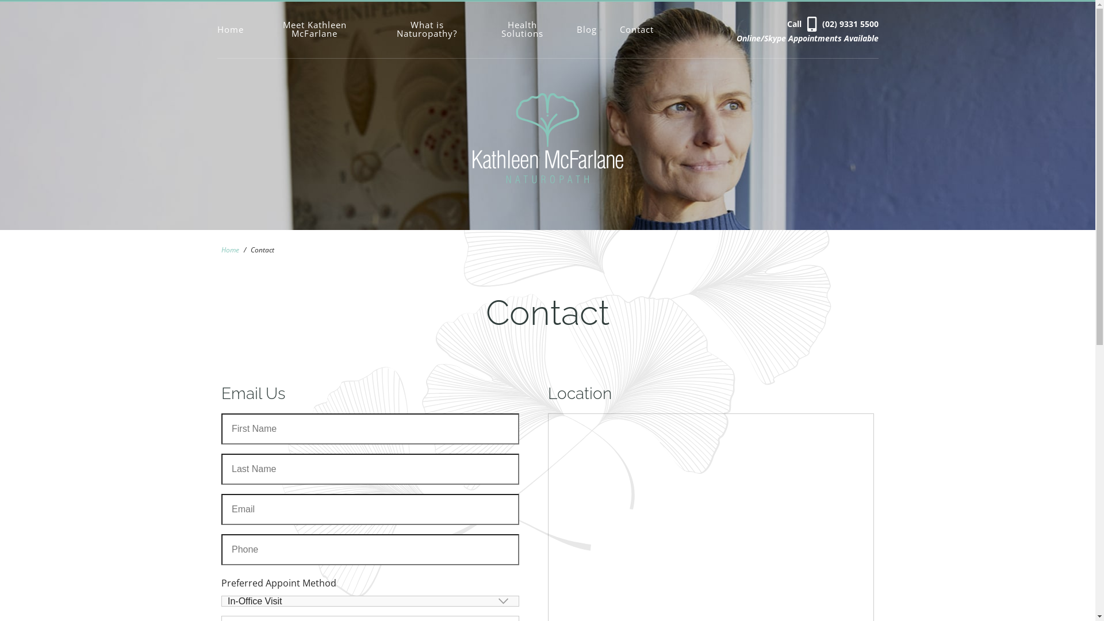 The height and width of the screenshot is (621, 1104). Describe the element at coordinates (833, 24) in the screenshot. I see `Call
(02) 9331 5500` at that location.